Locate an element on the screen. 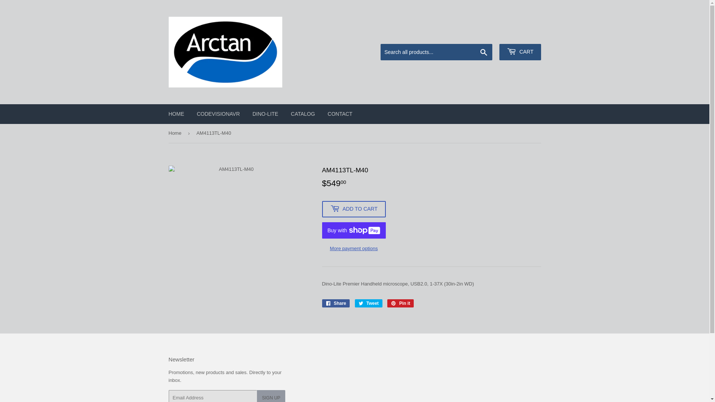 The height and width of the screenshot is (402, 715). Share
Share on Facebook is located at coordinates (336, 303).